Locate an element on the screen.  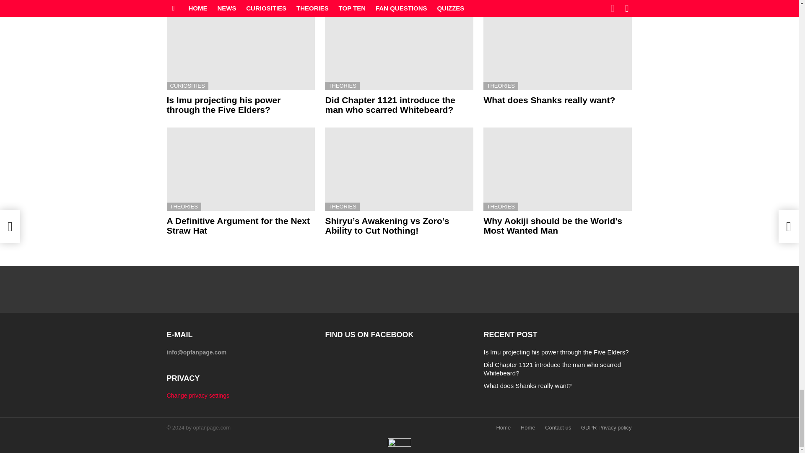
CURIOSITIES is located at coordinates (187, 86).